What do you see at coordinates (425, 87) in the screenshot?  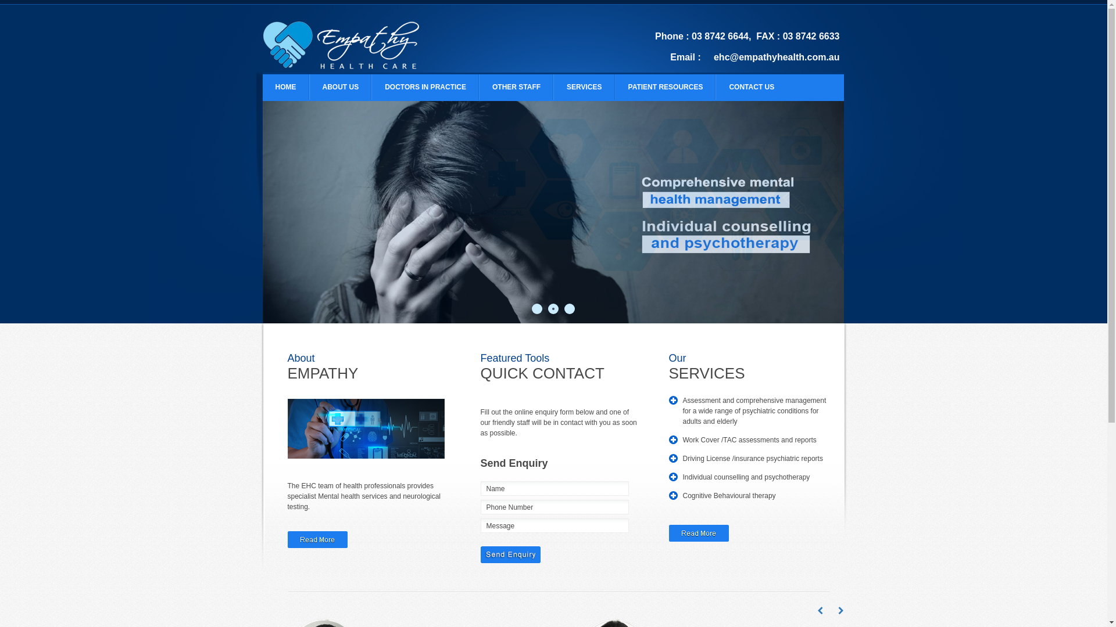 I see `DOCTORS IN PRACTICE` at bounding box center [425, 87].